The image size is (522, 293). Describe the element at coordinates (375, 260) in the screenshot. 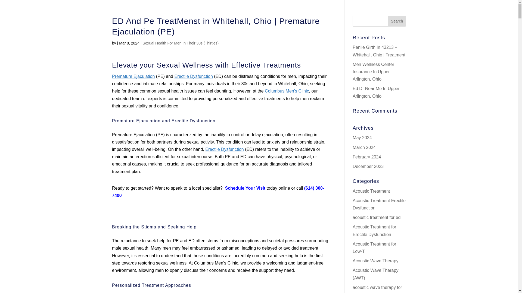

I see `Acoustic Wave Therapy` at that location.